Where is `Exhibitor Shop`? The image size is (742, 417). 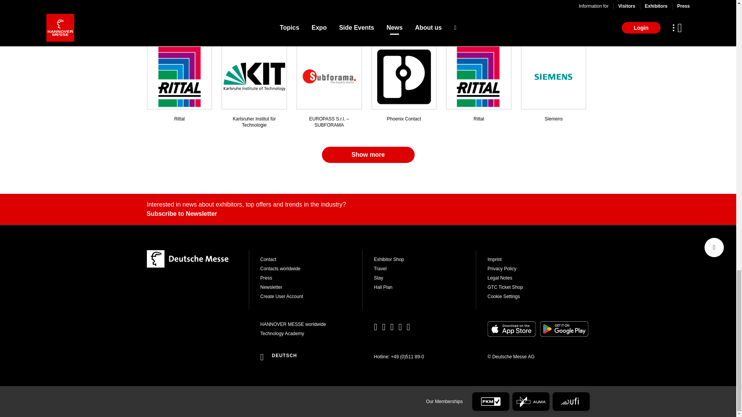
Exhibitor Shop is located at coordinates (424, 259).